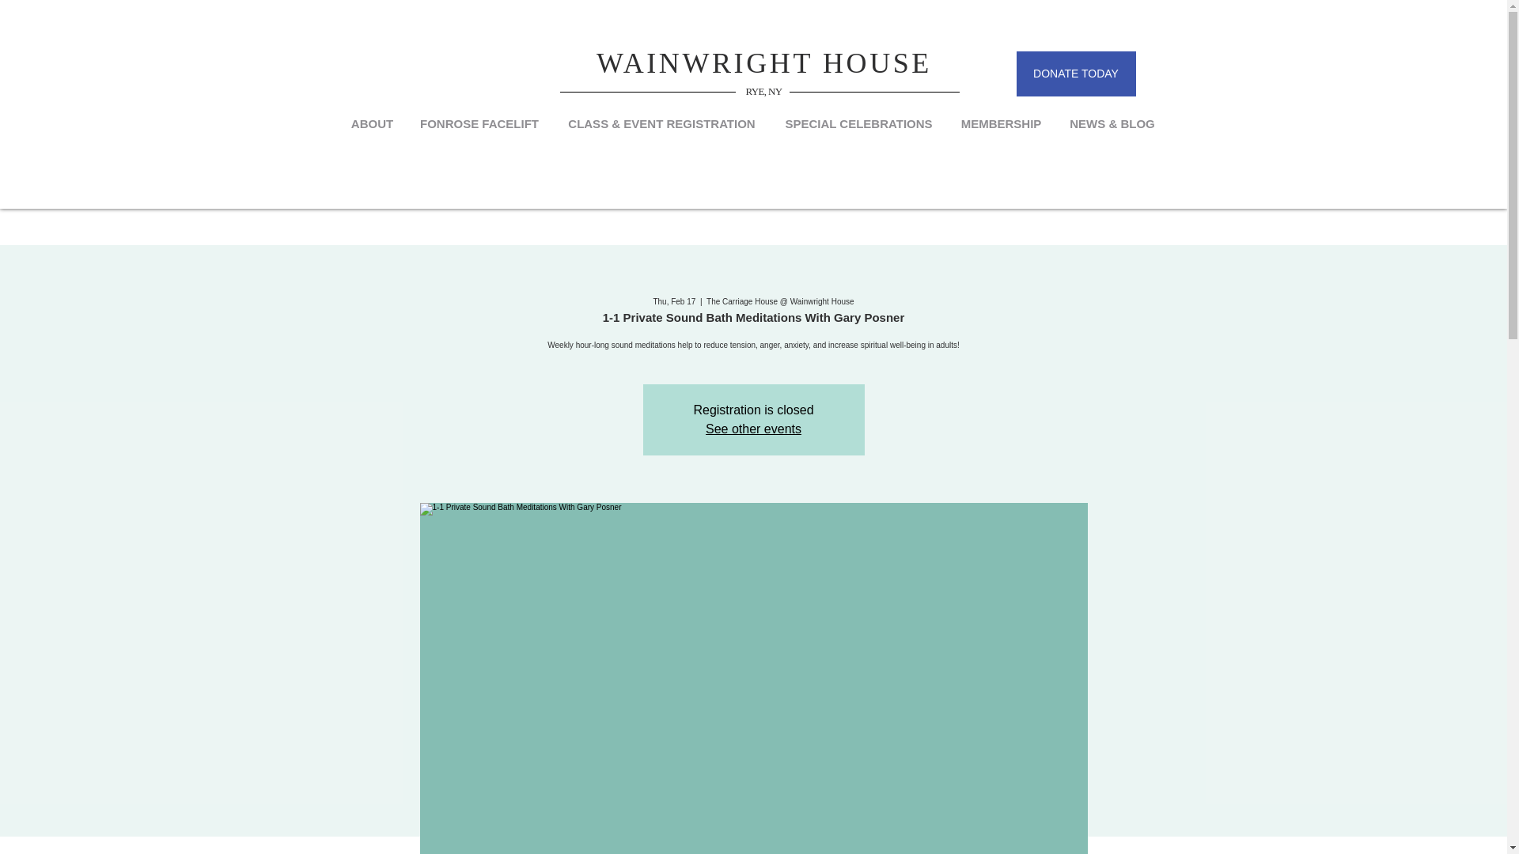  What do you see at coordinates (479, 123) in the screenshot?
I see `FONROSE FACELIFT` at bounding box center [479, 123].